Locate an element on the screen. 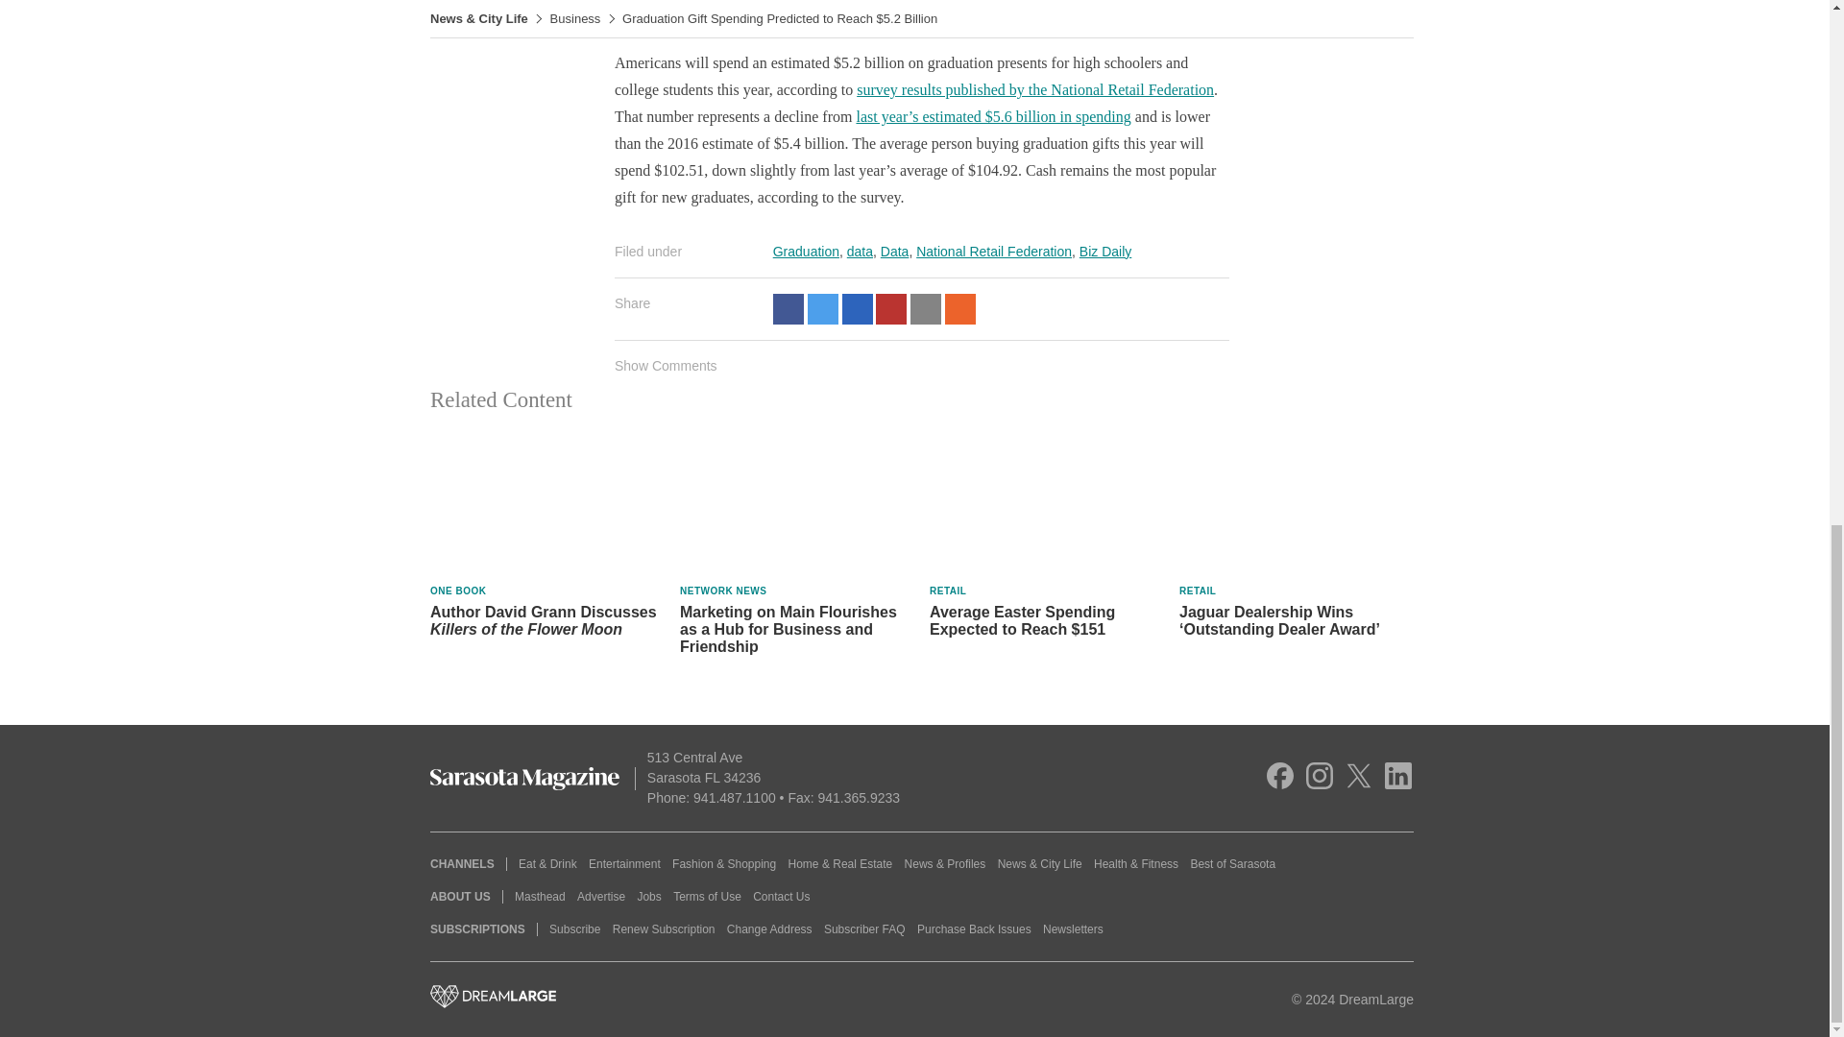  Share on Facebook is located at coordinates (788, 309).